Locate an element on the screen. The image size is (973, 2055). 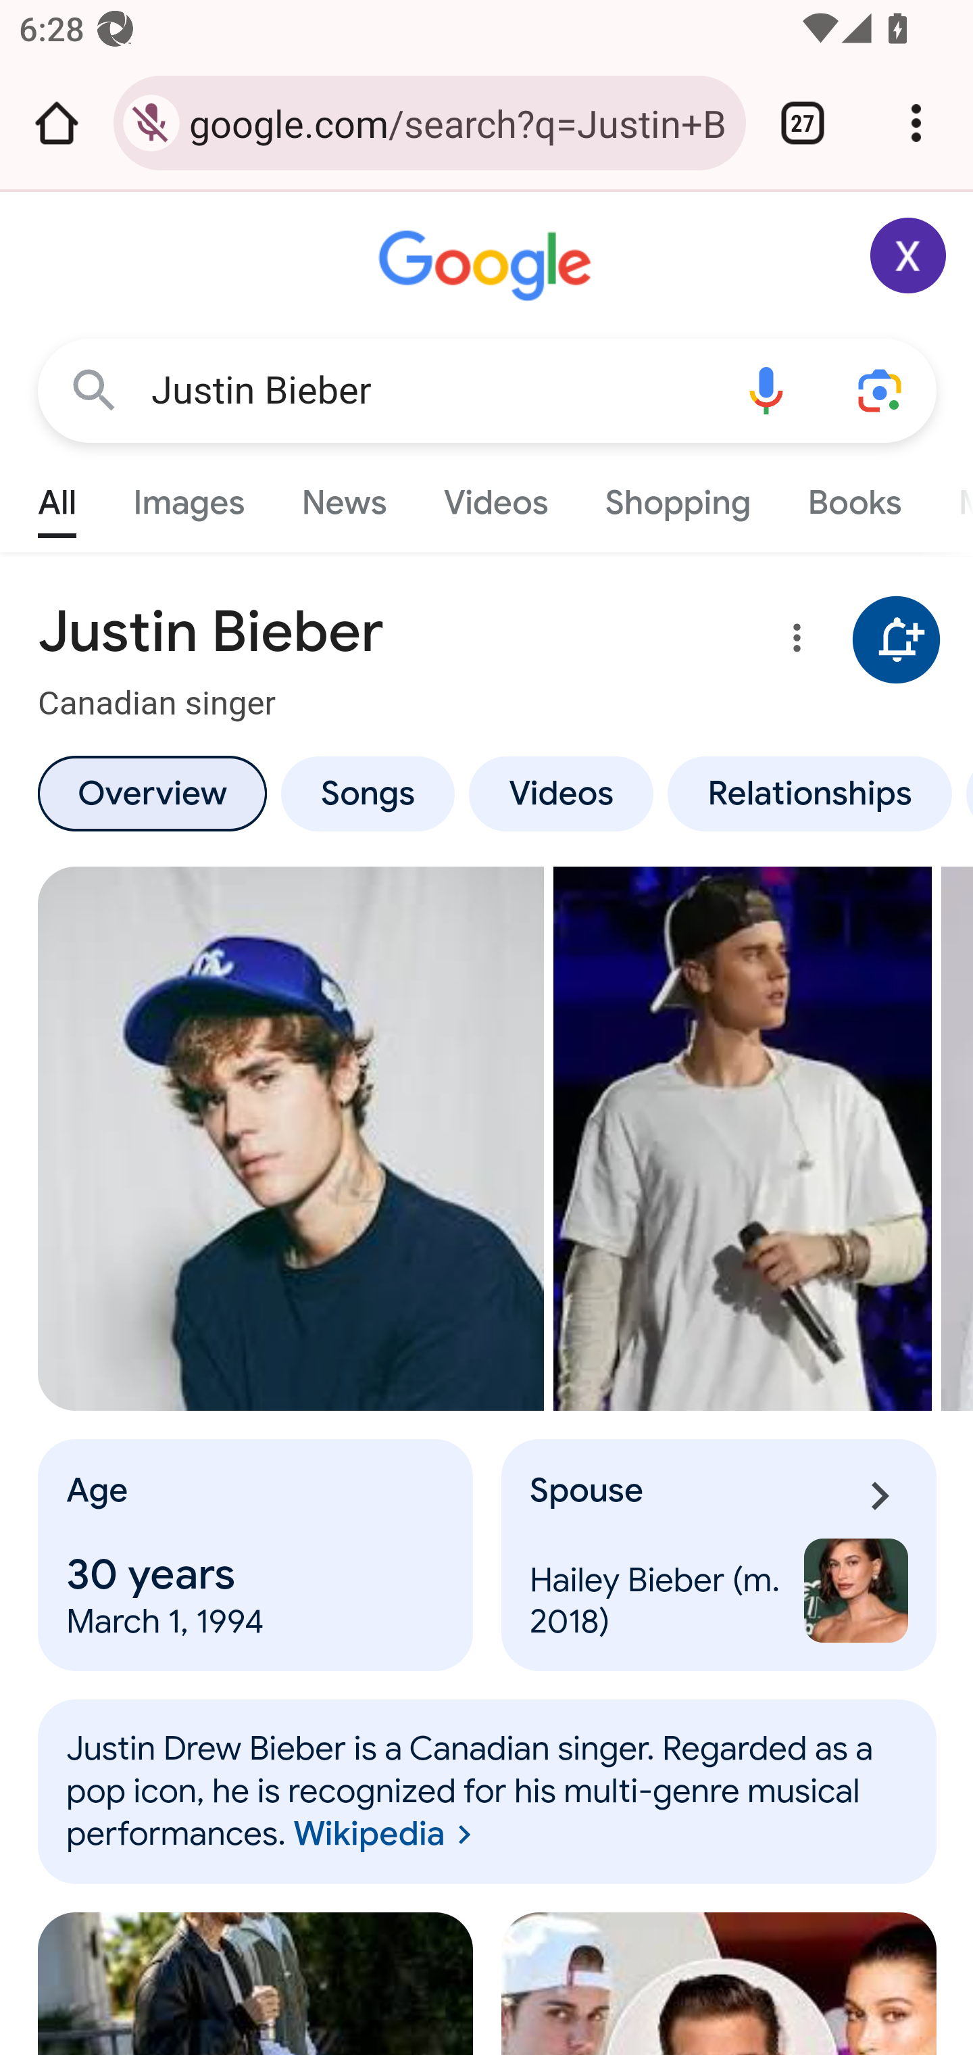
Open the home page is located at coordinates (57, 123).